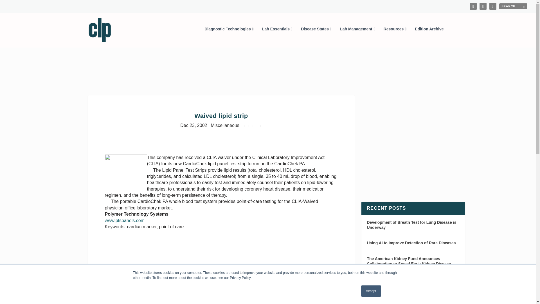 The image size is (540, 304). I want to click on Lab Management, so click(357, 37).